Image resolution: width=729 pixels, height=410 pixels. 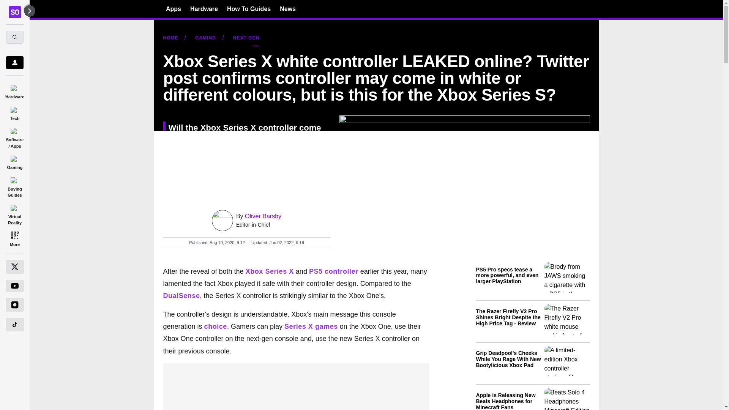 I want to click on Apps, so click(x=173, y=9).